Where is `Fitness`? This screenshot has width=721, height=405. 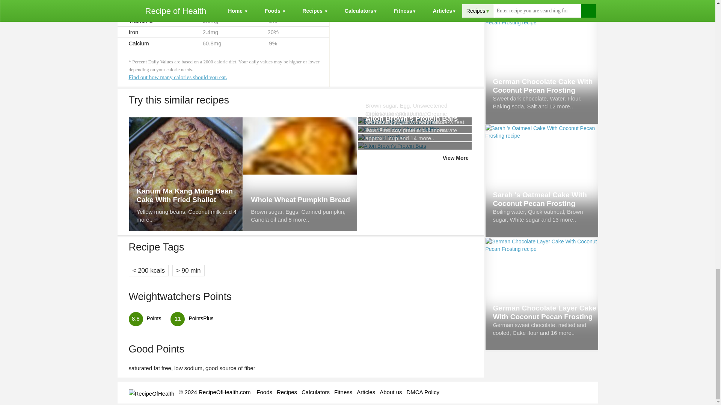
Fitness is located at coordinates (343, 392).